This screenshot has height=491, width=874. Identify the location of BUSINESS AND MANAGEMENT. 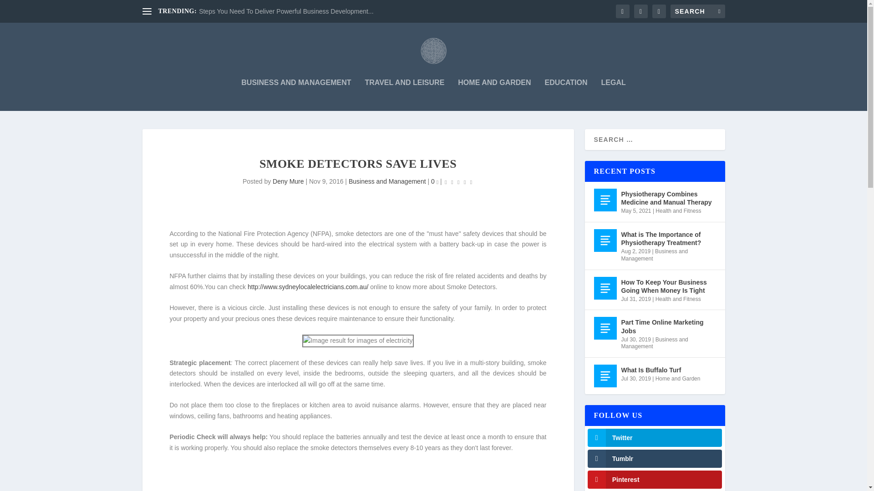
(296, 95).